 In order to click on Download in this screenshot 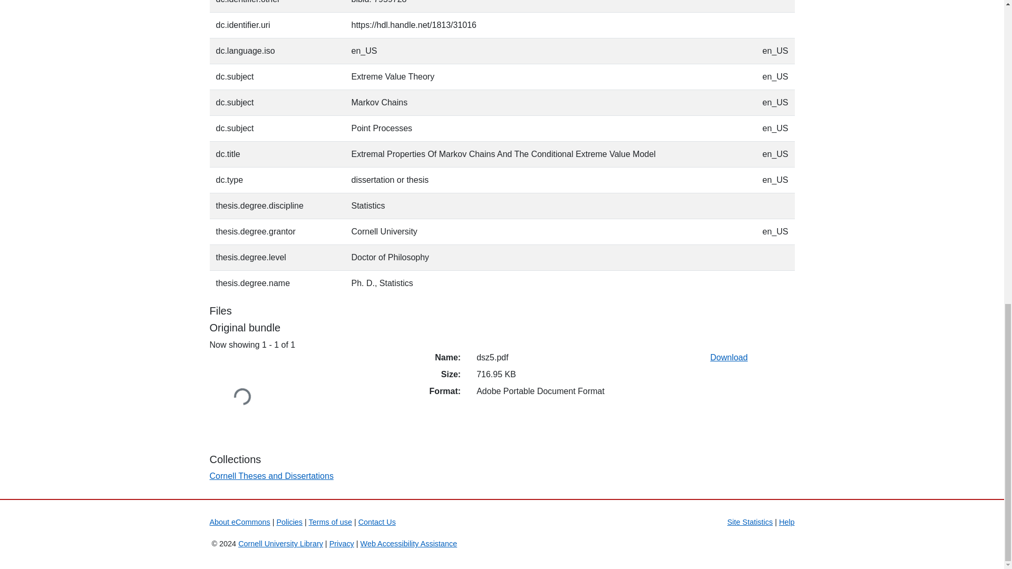, I will do `click(728, 357)`.